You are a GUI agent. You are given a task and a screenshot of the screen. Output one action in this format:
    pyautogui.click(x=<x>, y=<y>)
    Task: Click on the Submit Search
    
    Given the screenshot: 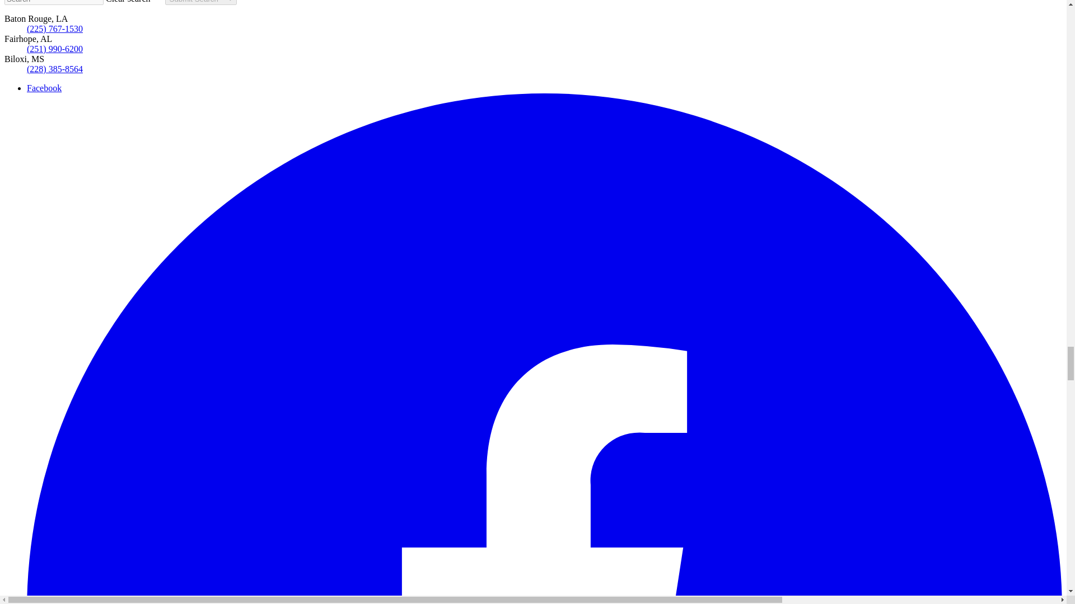 What is the action you would take?
    pyautogui.click(x=200, y=2)
    